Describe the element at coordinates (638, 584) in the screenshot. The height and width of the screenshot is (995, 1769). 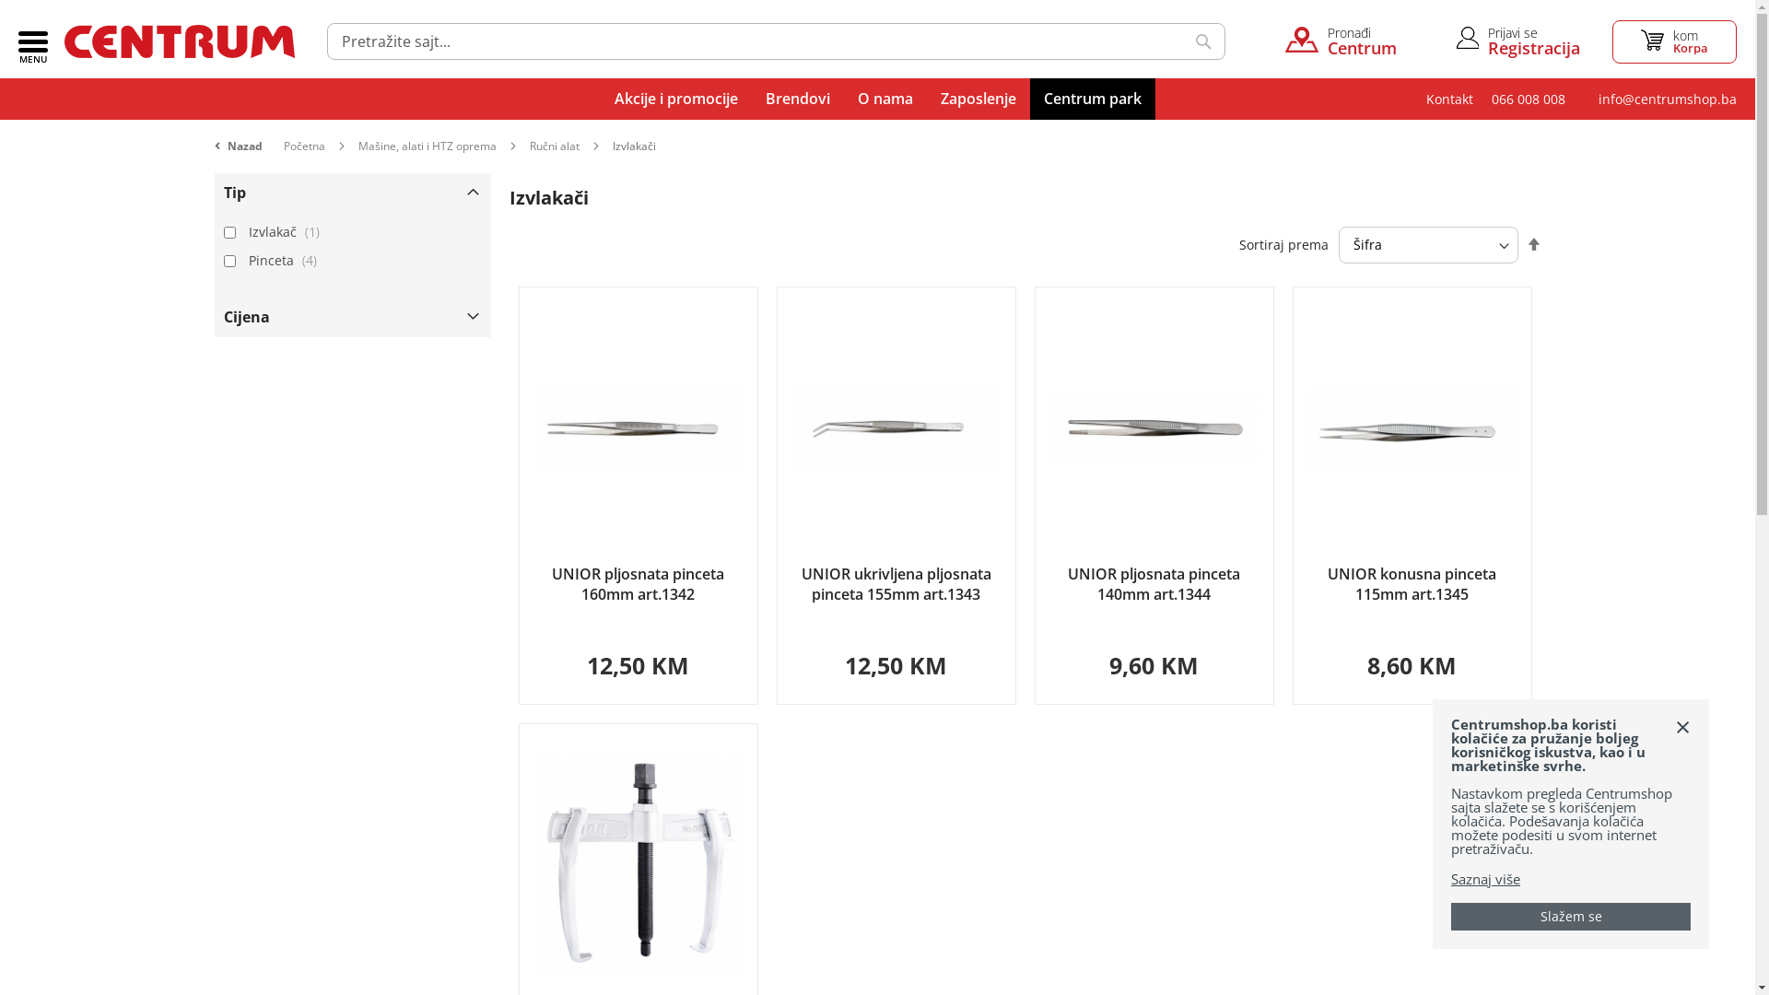
I see `UNIOR pljosnata pinceta 160mm art.1342` at that location.